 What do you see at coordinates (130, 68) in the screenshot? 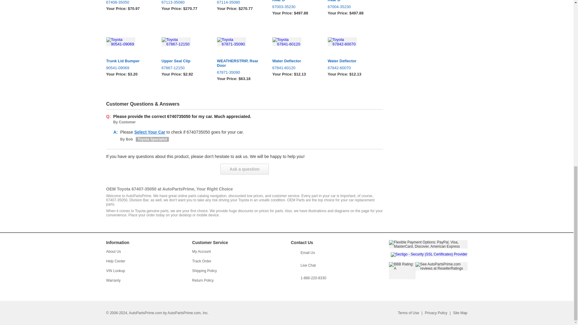
I see `90541-09069` at bounding box center [130, 68].